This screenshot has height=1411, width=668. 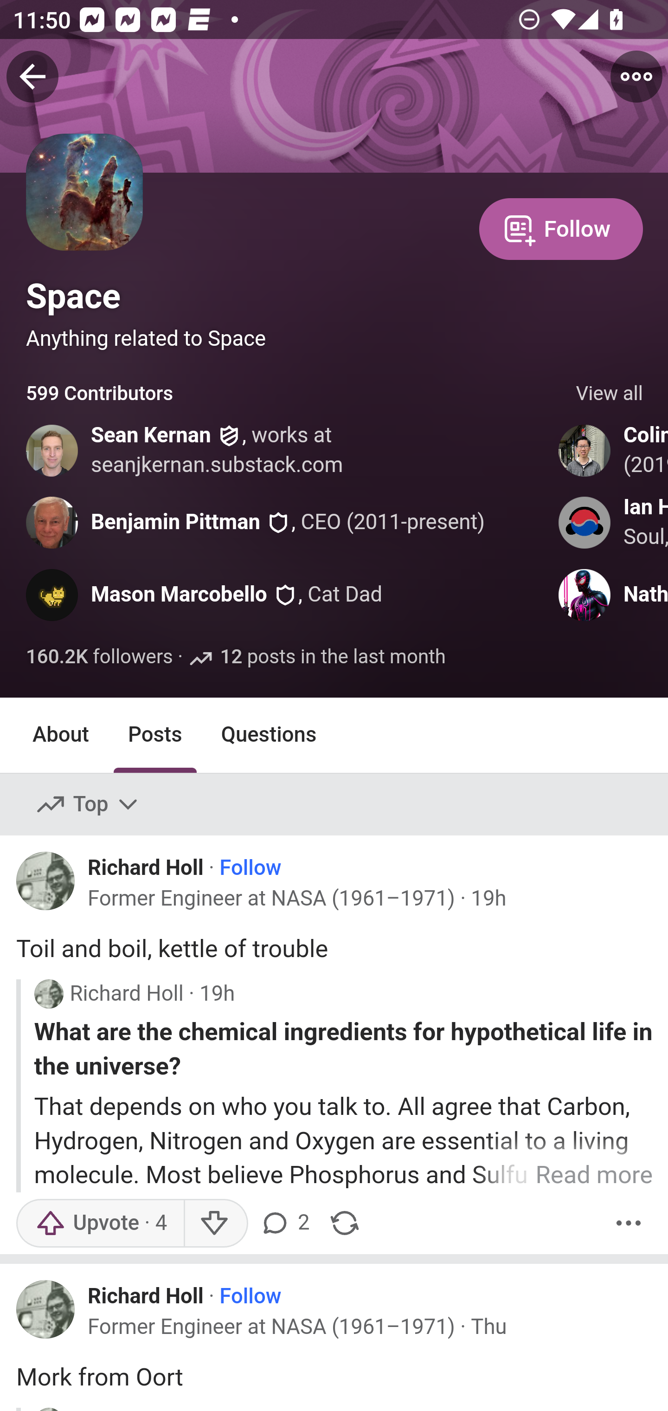 What do you see at coordinates (585, 522) in the screenshot?
I see `Profile photo for Ian Howe` at bounding box center [585, 522].